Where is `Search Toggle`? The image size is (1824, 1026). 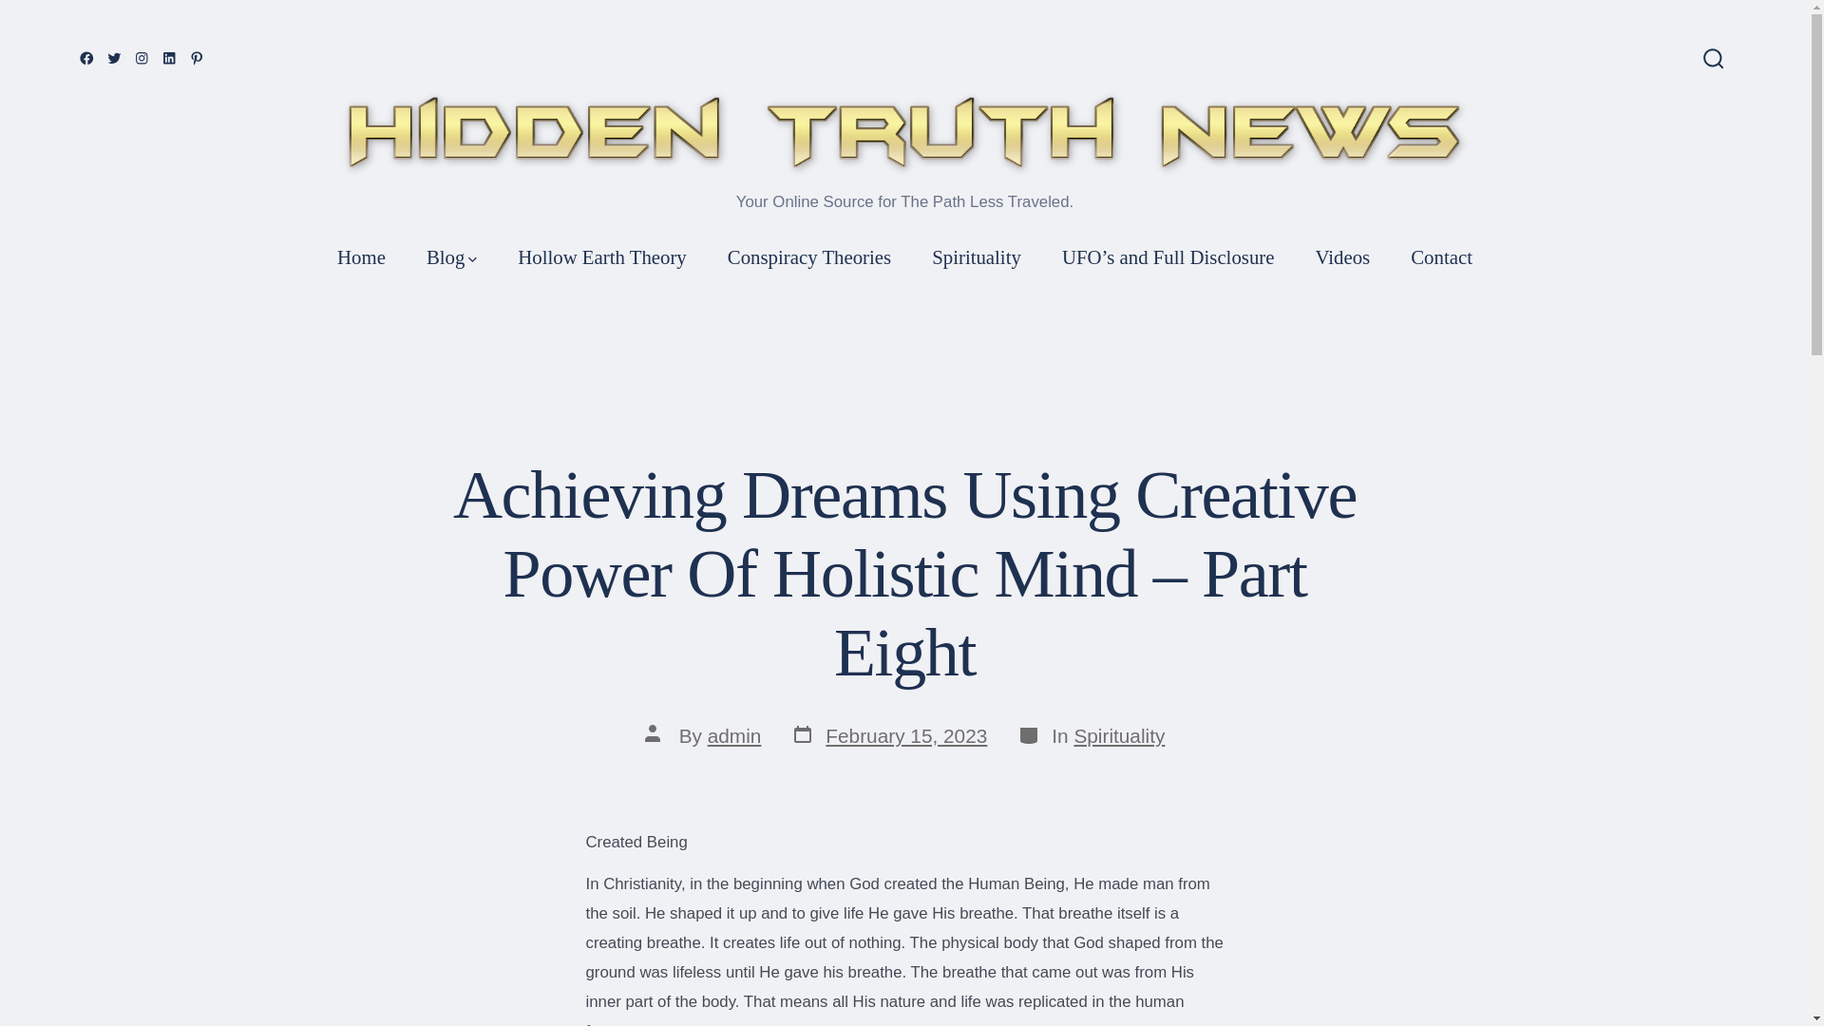
Search Toggle is located at coordinates (1714, 59).